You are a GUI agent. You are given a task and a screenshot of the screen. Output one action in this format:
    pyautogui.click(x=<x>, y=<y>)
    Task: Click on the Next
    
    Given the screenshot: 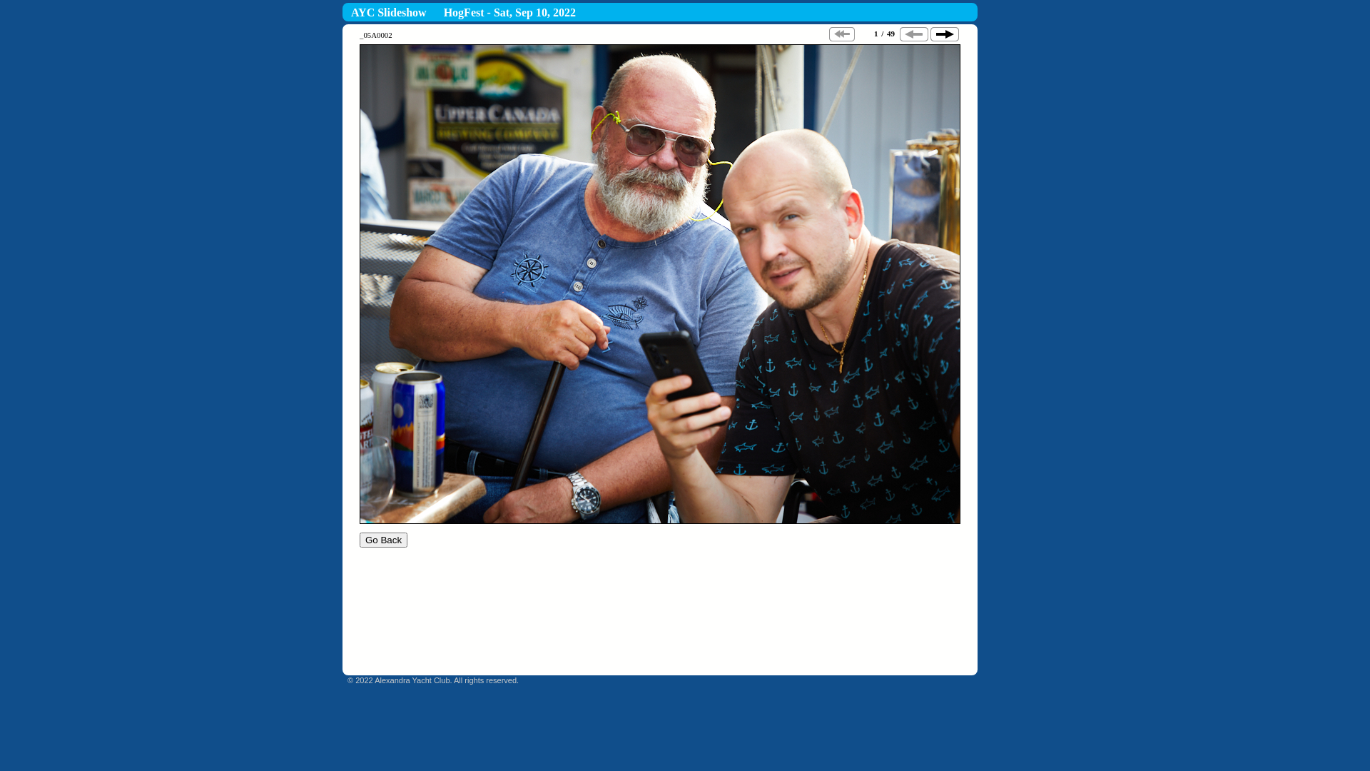 What is the action you would take?
    pyautogui.click(x=945, y=34)
    